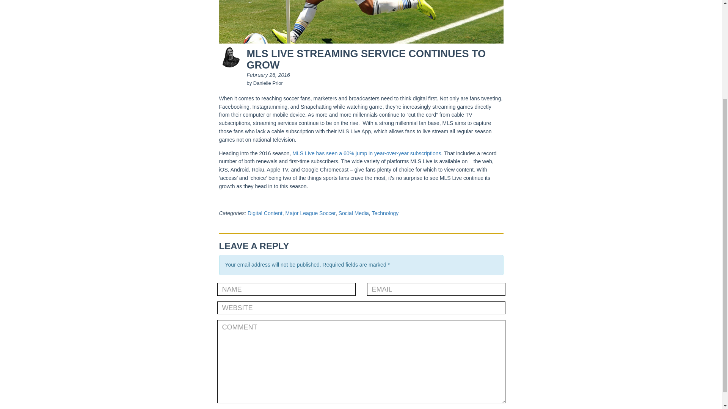 The width and height of the screenshot is (728, 409). I want to click on Technology, so click(384, 213).